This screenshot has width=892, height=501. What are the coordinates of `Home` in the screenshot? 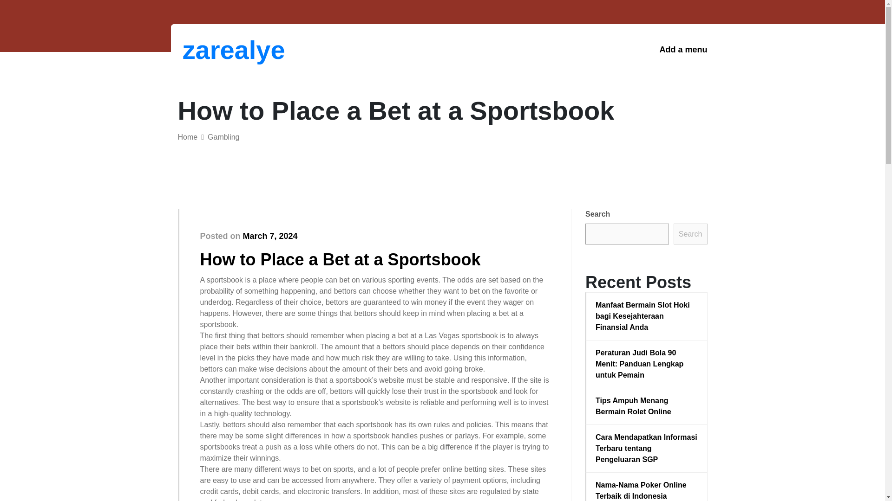 It's located at (187, 137).